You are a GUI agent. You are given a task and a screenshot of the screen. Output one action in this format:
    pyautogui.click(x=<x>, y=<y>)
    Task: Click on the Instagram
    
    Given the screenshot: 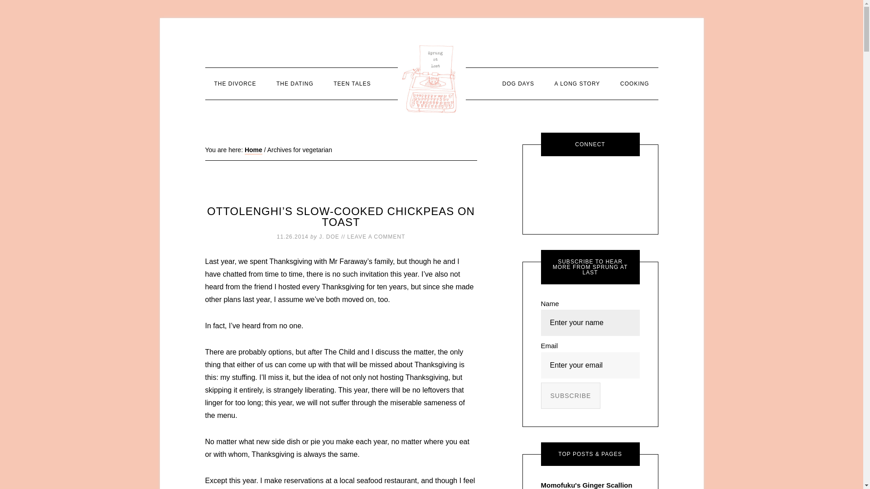 What is the action you would take?
    pyautogui.click(x=615, y=180)
    